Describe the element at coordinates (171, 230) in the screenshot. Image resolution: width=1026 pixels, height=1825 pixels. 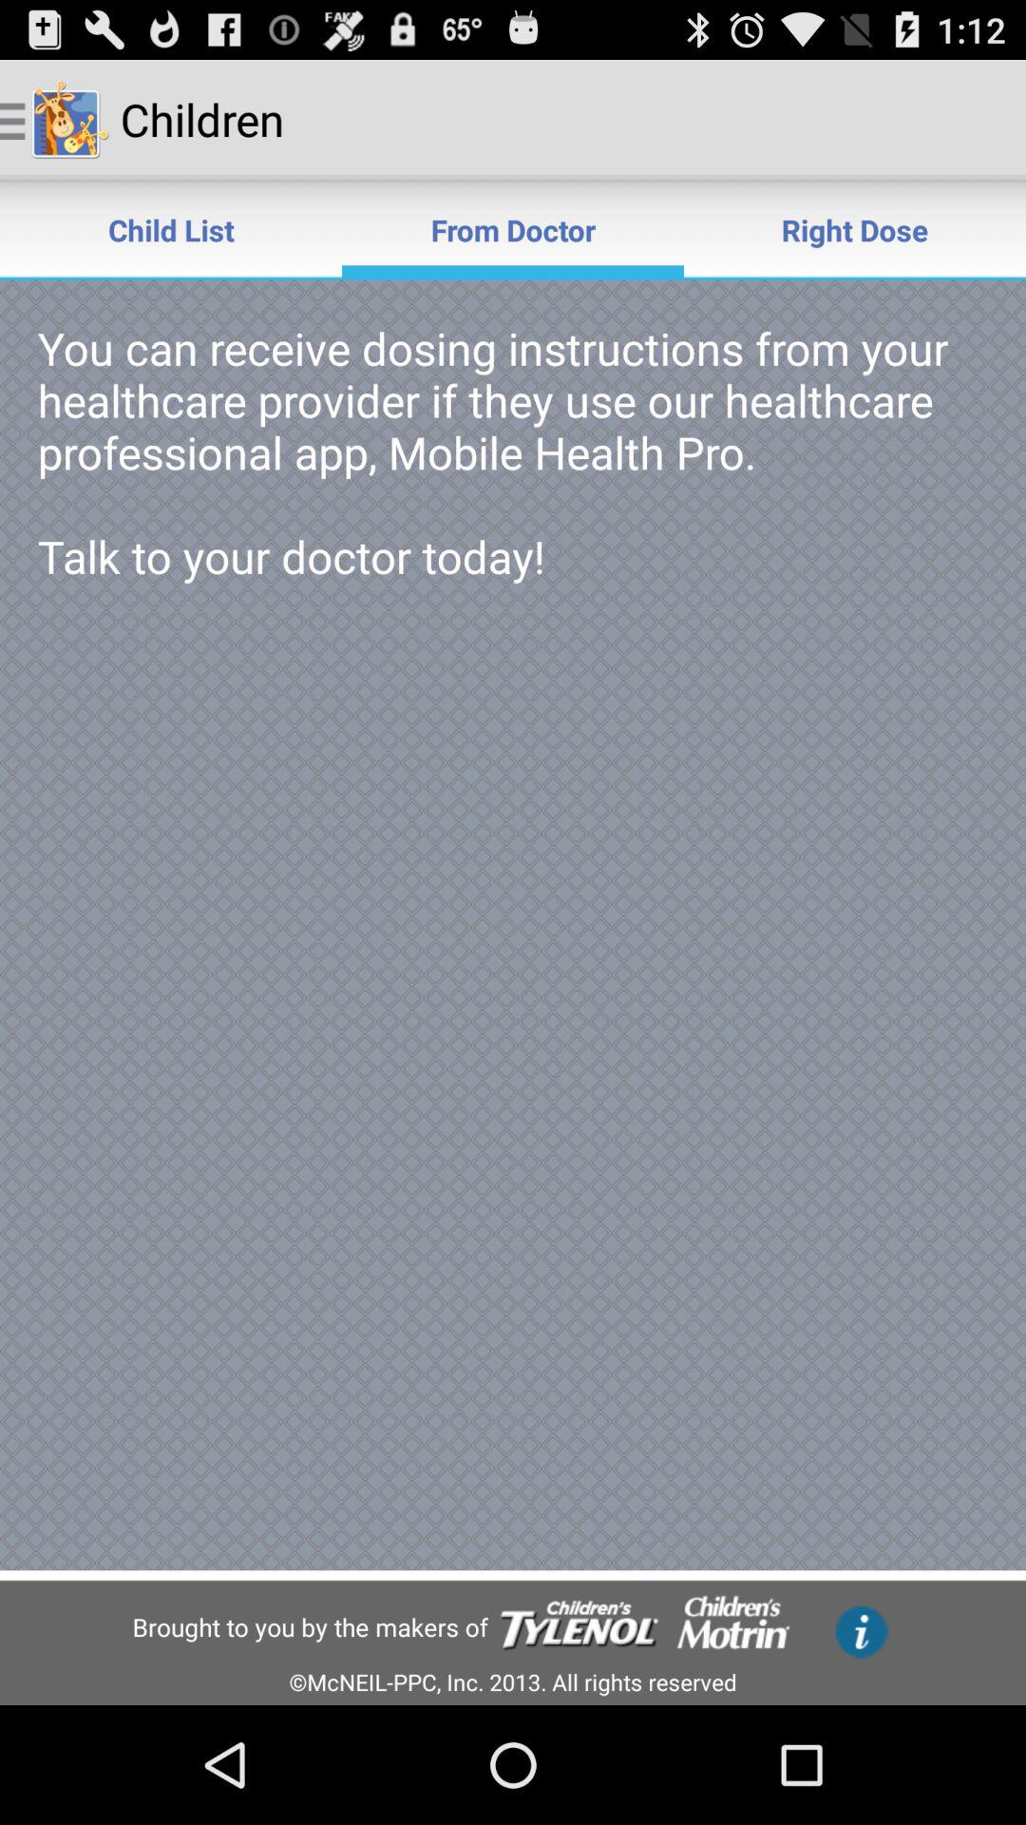
I see `turn on item above the you can receive item` at that location.